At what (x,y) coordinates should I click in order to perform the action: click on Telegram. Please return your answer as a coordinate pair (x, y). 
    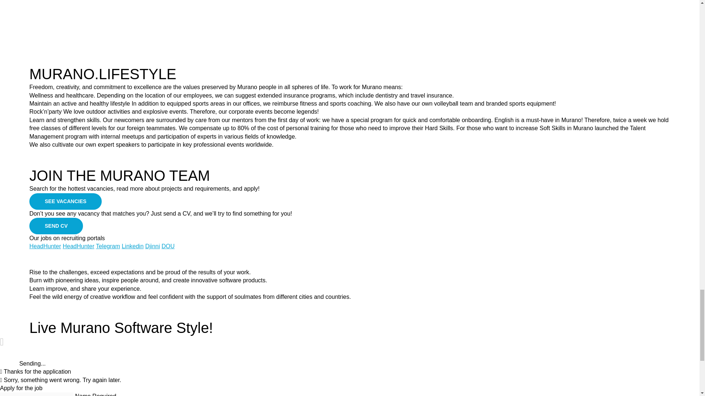
    Looking at the image, I should click on (108, 246).